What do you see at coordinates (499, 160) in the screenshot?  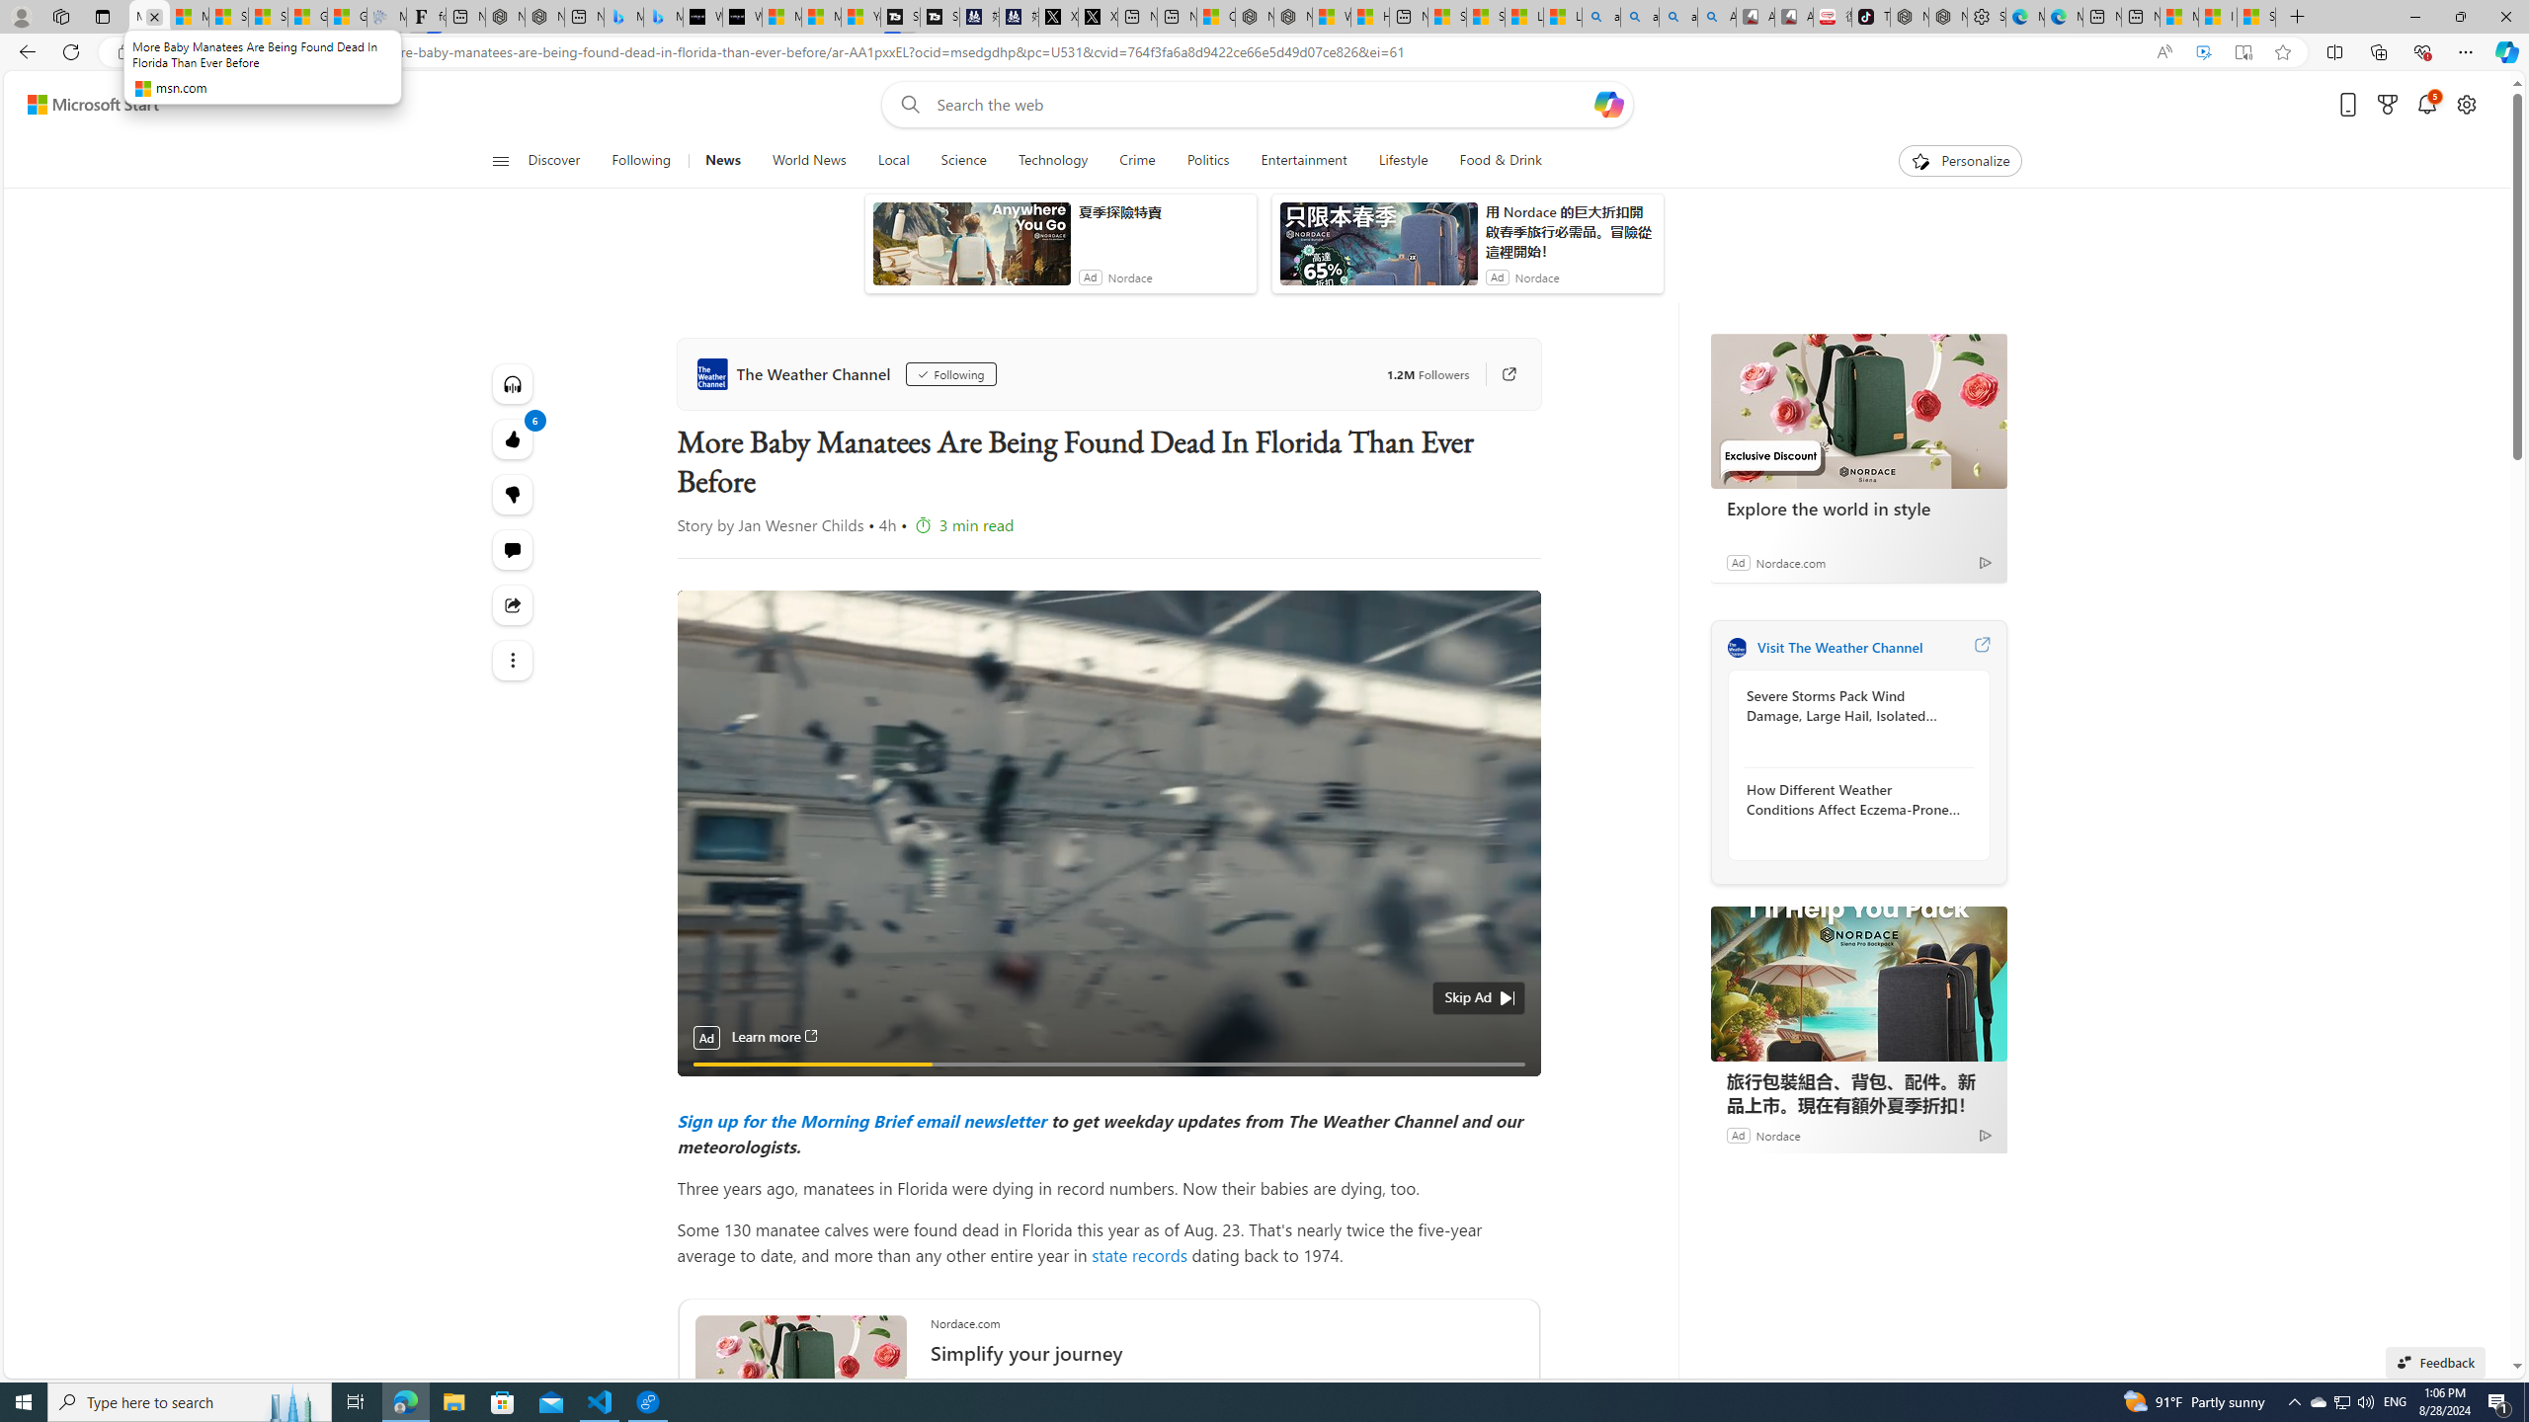 I see `Open navigation menu` at bounding box center [499, 160].